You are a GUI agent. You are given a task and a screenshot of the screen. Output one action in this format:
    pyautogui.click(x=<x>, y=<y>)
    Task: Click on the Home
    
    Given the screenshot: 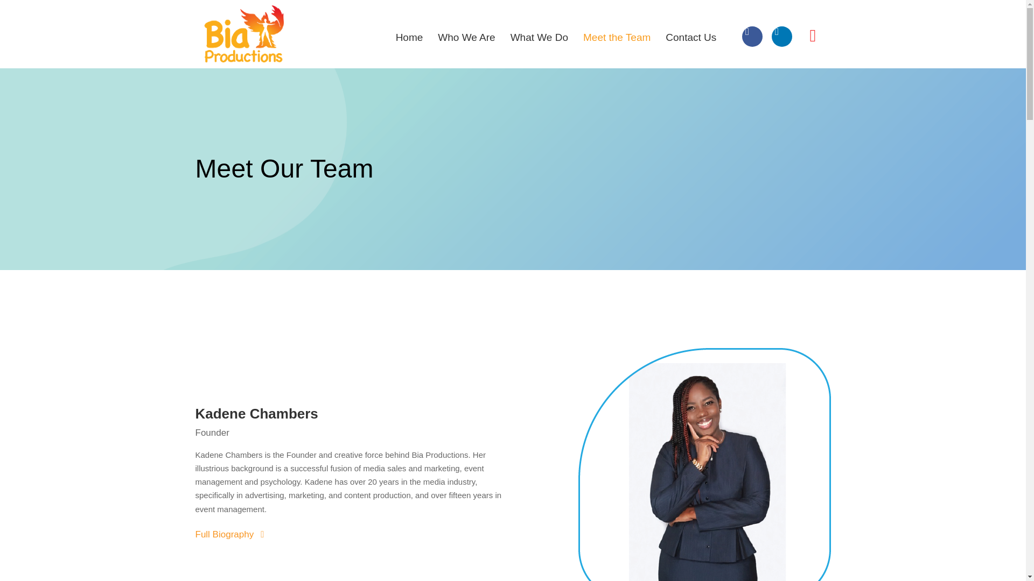 What is the action you would take?
    pyautogui.click(x=409, y=38)
    